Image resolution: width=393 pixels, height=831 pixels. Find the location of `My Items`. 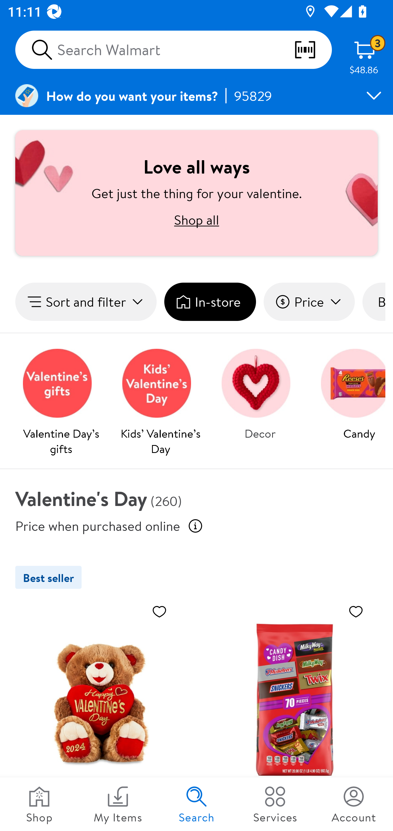

My Items is located at coordinates (118, 804).